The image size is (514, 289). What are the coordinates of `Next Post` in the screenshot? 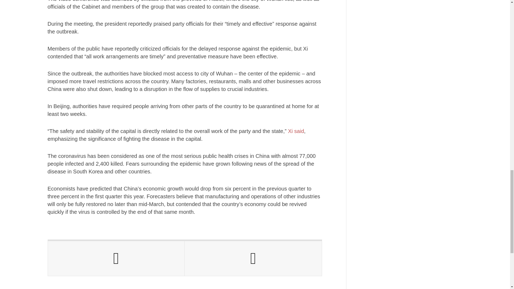 It's located at (253, 258).